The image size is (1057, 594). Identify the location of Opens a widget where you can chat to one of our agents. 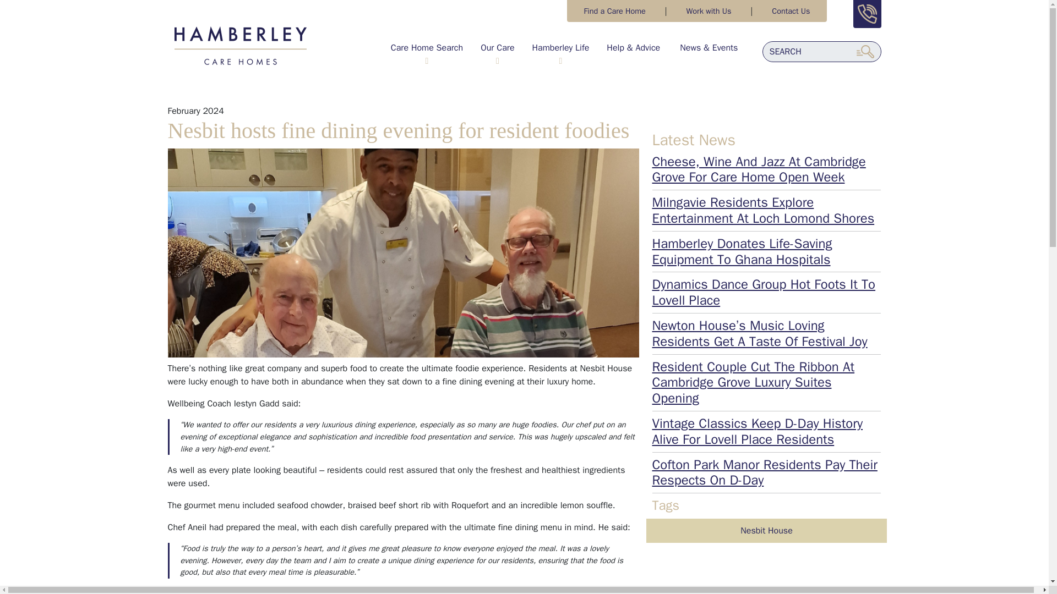
(1007, 566).